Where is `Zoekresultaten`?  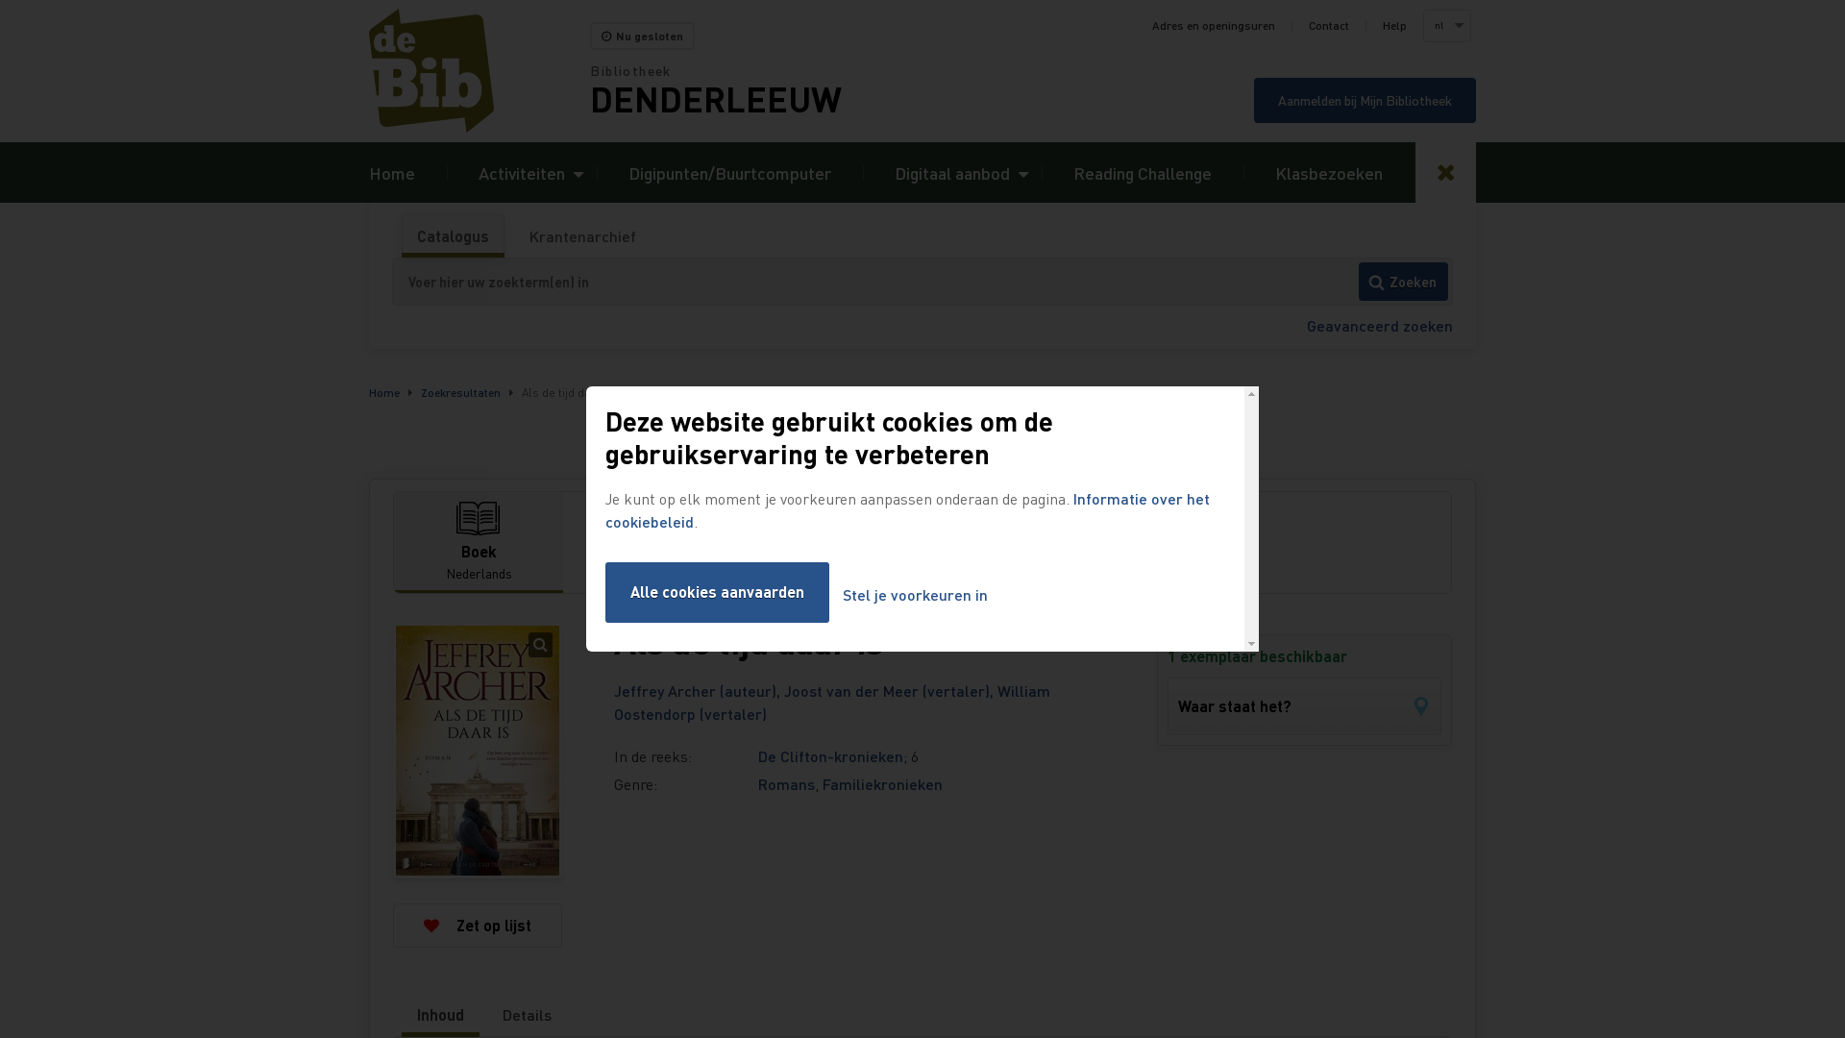
Zoekresultaten is located at coordinates (461, 392).